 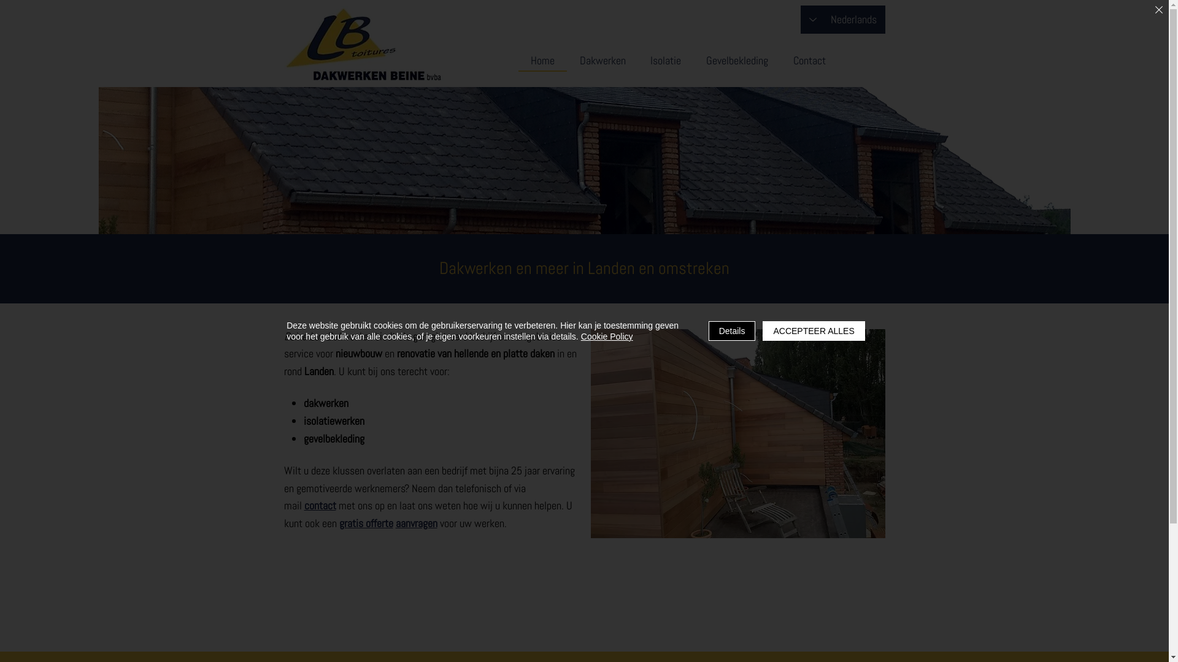 I want to click on Dakwerken, so click(x=602, y=61).